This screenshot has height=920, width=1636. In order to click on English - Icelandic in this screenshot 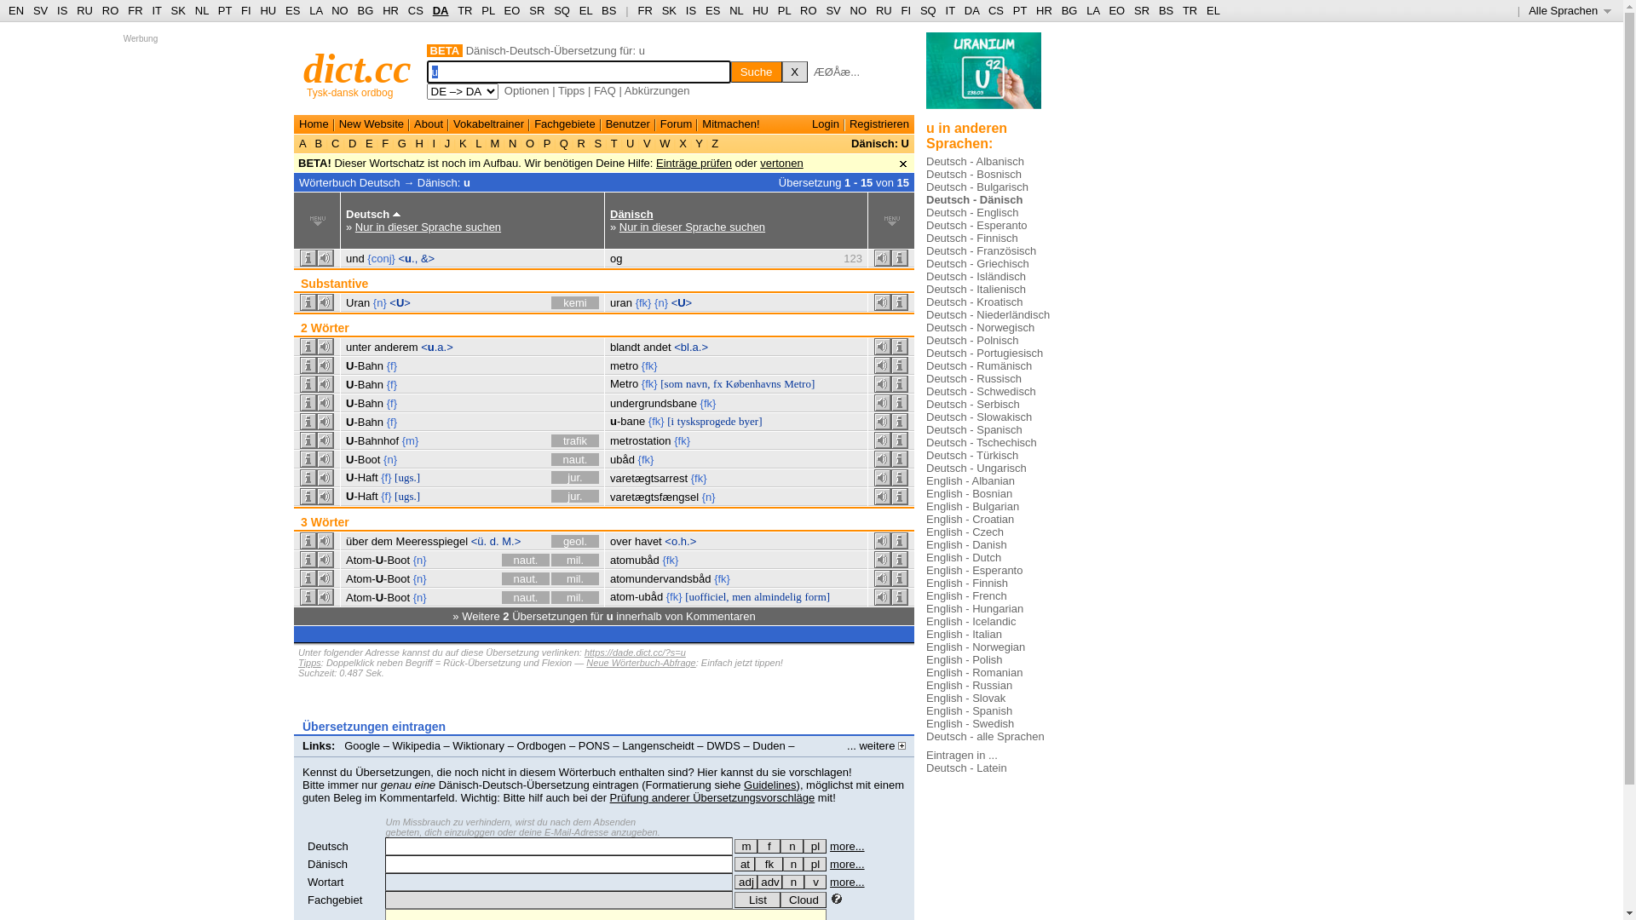, I will do `click(971, 622)`.